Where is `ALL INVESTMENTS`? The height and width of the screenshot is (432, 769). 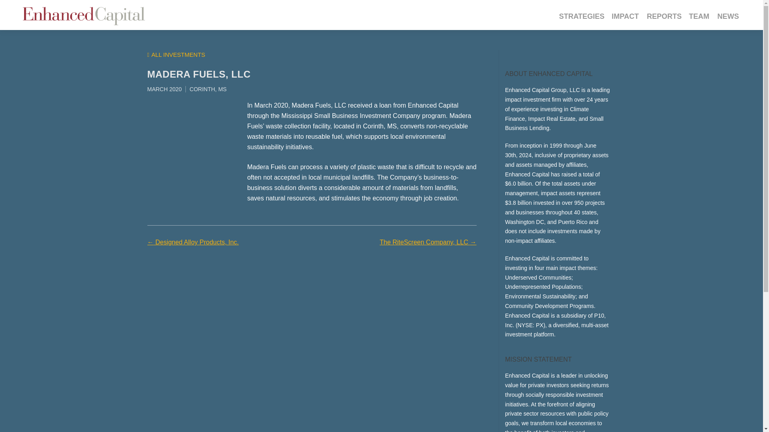
ALL INVESTMENTS is located at coordinates (176, 54).